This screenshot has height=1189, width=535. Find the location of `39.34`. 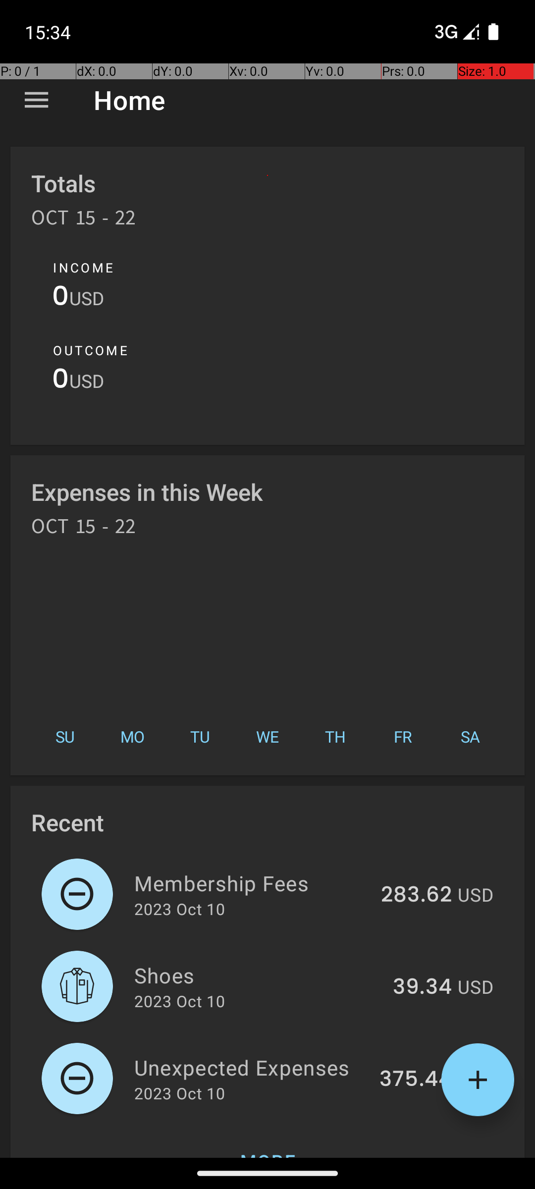

39.34 is located at coordinates (422, 987).